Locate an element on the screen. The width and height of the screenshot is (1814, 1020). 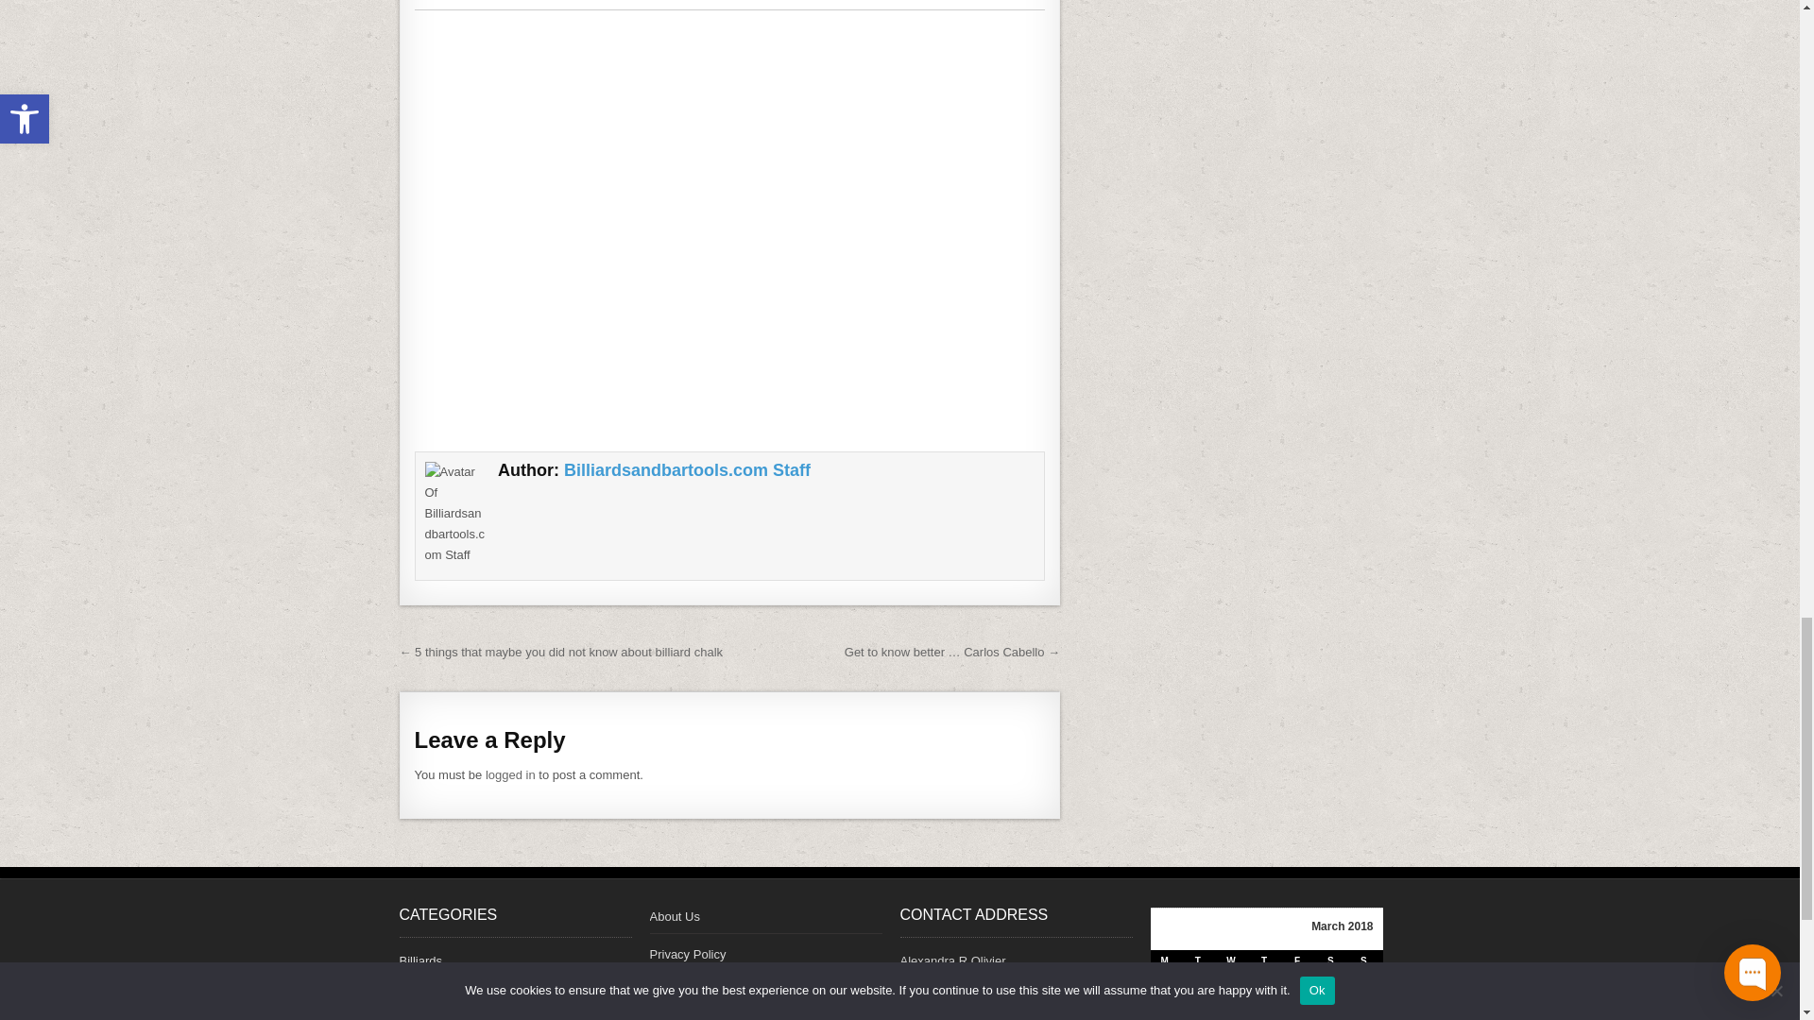
Sunday is located at coordinates (1366, 963).